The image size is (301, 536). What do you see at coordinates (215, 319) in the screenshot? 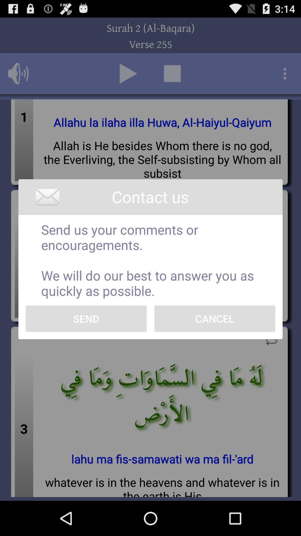
I see `open the cancel` at bounding box center [215, 319].